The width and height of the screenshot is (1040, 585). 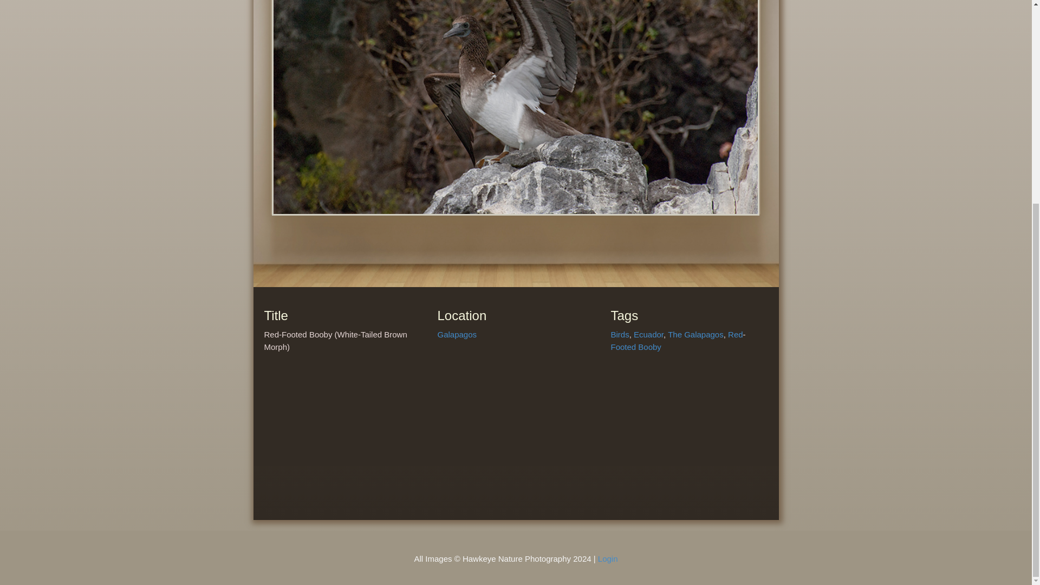 I want to click on Birds, so click(x=620, y=335).